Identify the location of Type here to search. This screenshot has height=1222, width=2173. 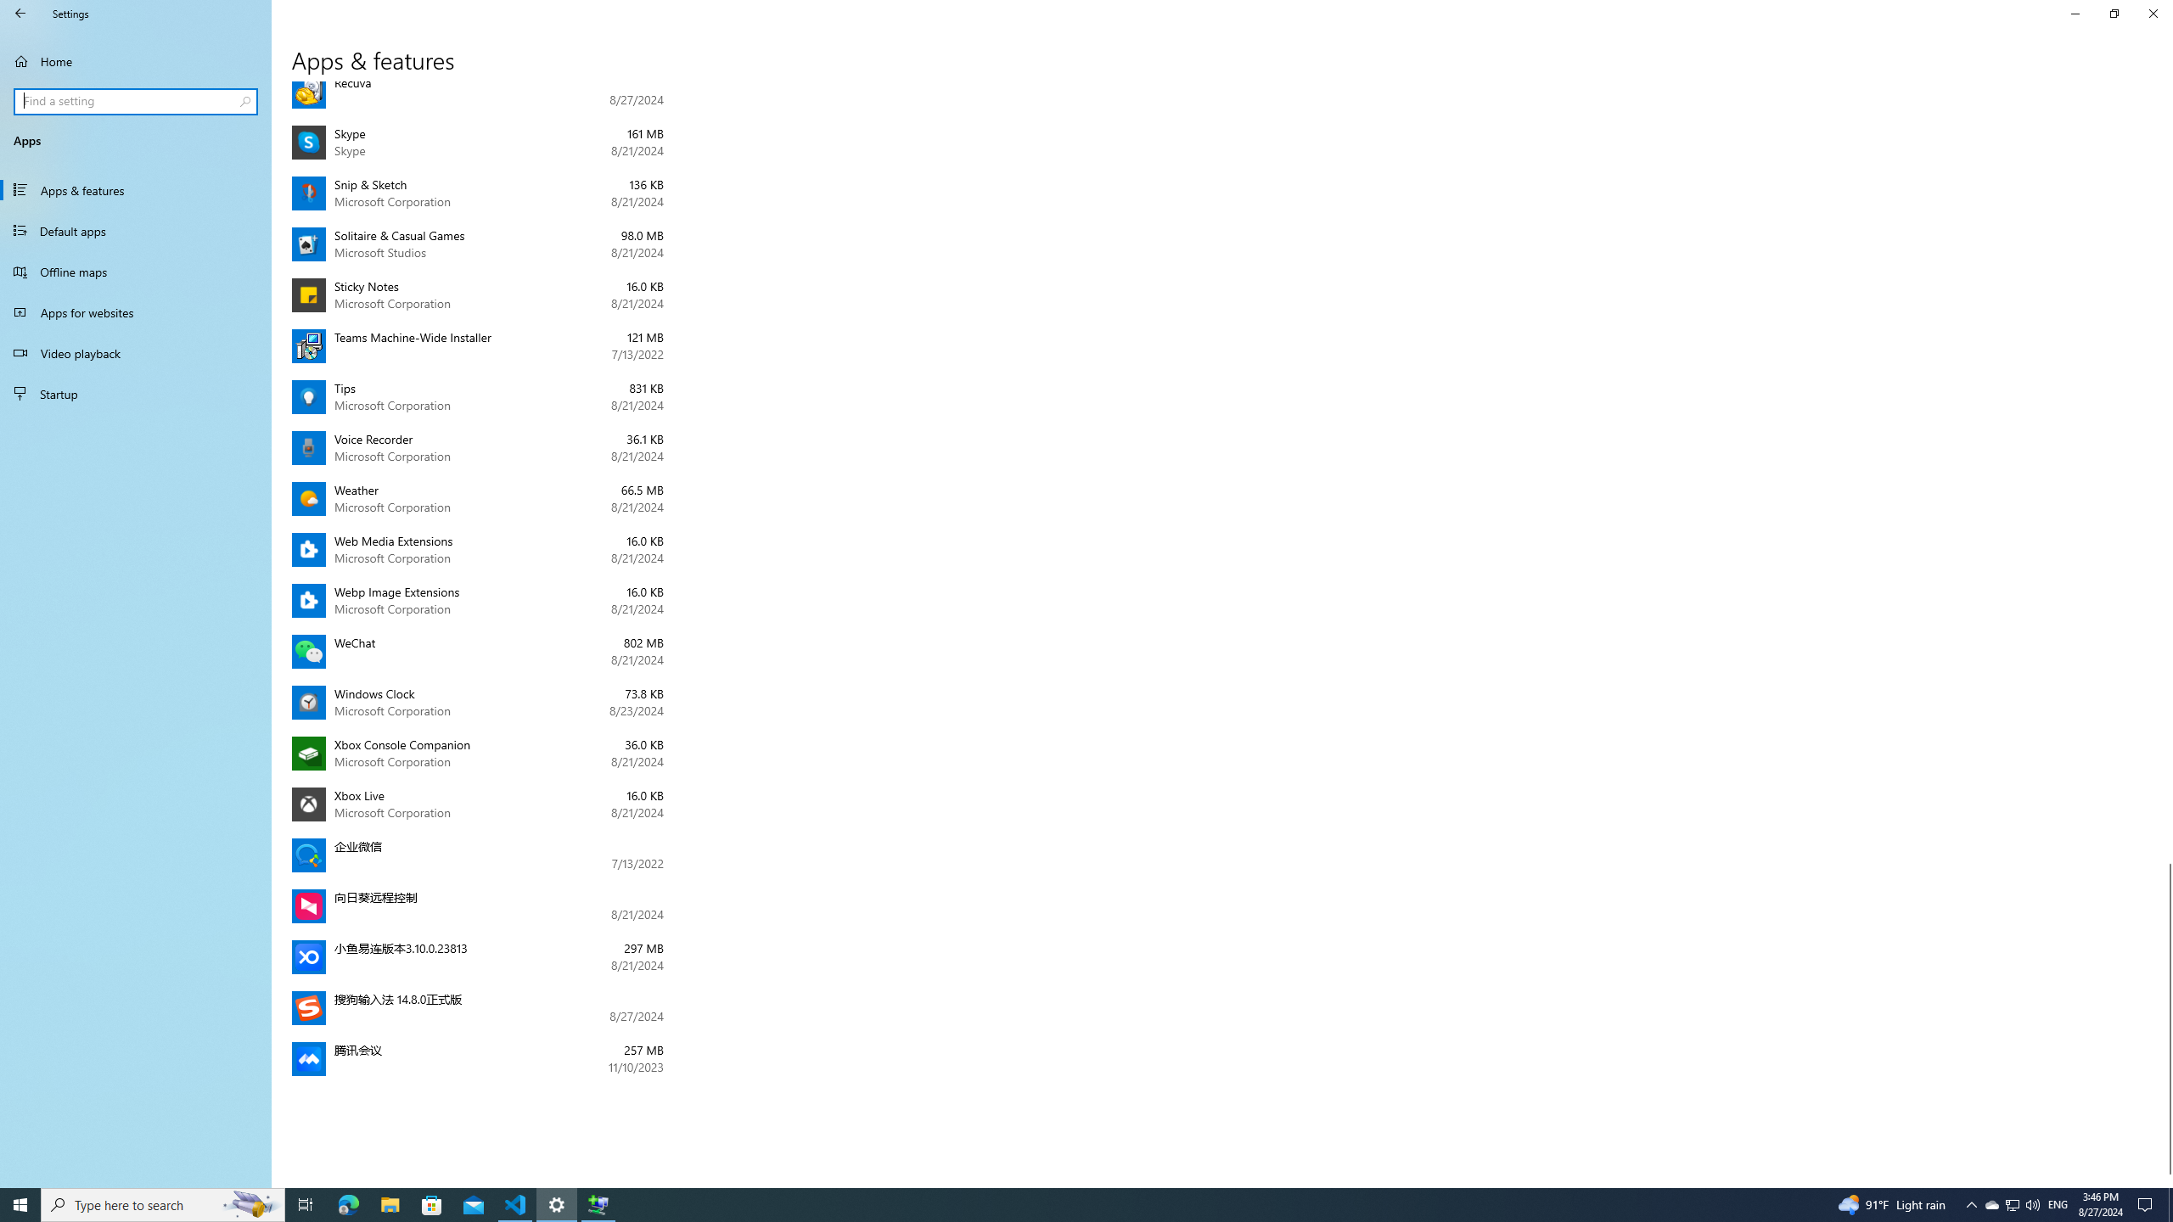
(163, 1205).